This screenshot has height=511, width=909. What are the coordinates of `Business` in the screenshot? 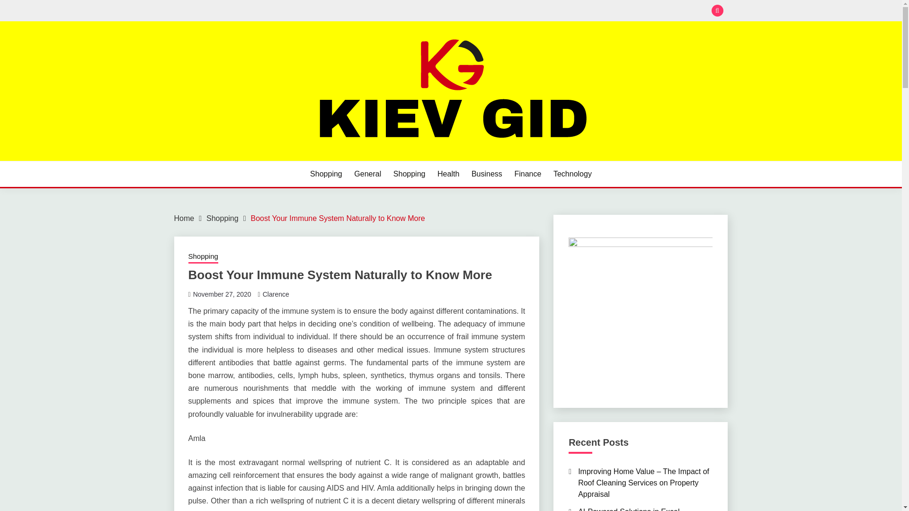 It's located at (487, 174).